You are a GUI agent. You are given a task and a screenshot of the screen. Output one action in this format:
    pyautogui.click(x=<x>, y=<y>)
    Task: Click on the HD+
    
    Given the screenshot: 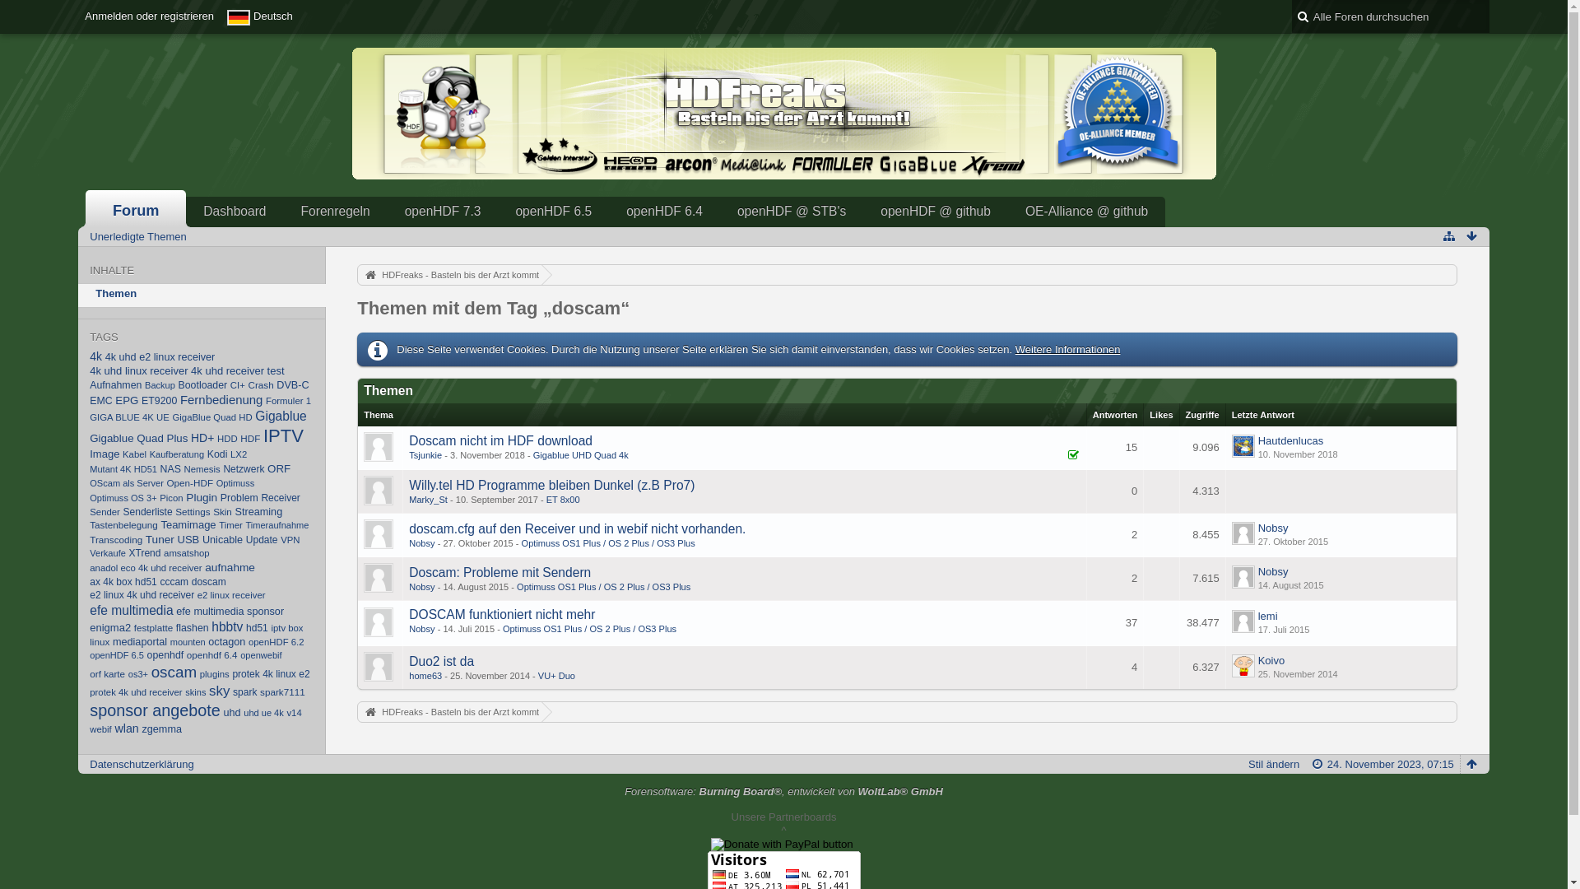 What is the action you would take?
    pyautogui.click(x=202, y=438)
    